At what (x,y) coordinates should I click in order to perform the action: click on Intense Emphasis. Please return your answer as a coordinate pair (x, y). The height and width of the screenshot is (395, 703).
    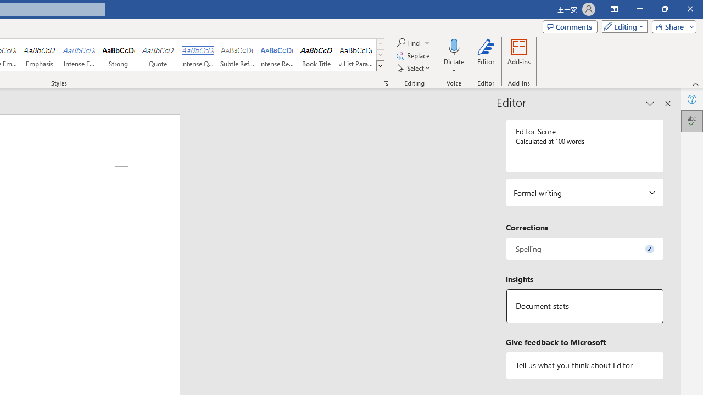
    Looking at the image, I should click on (79, 55).